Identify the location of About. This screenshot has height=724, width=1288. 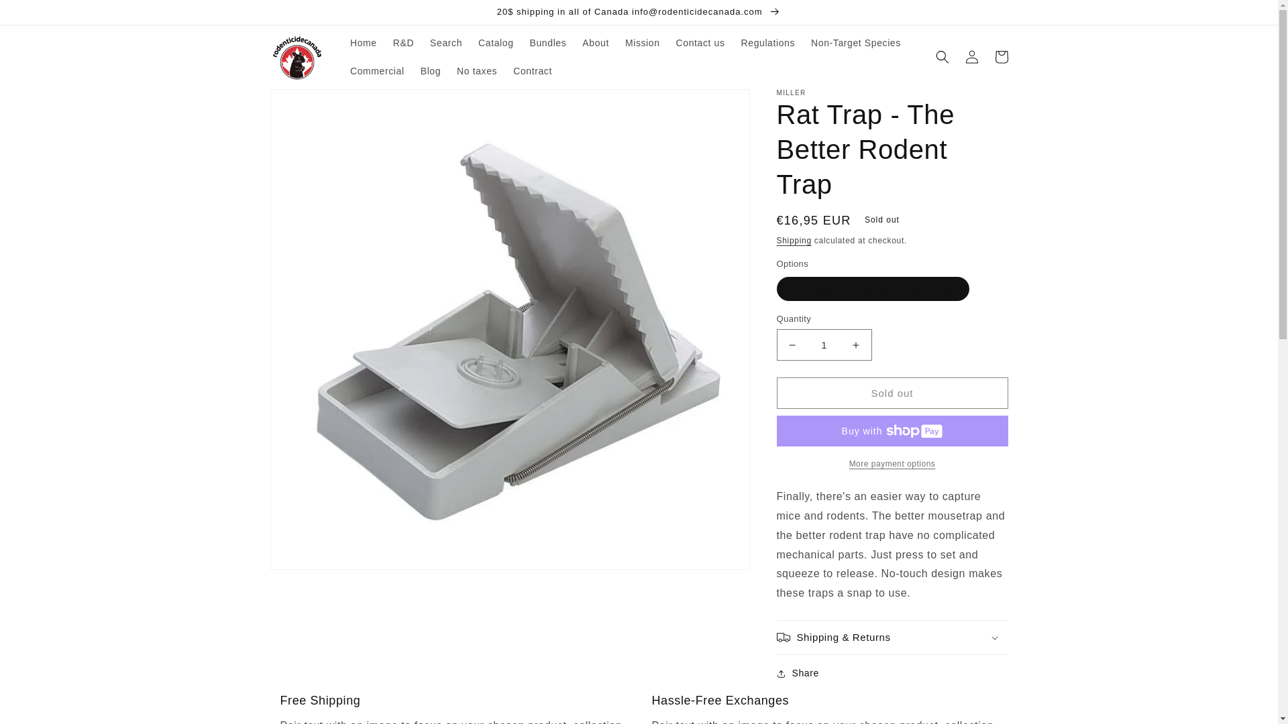
(596, 43).